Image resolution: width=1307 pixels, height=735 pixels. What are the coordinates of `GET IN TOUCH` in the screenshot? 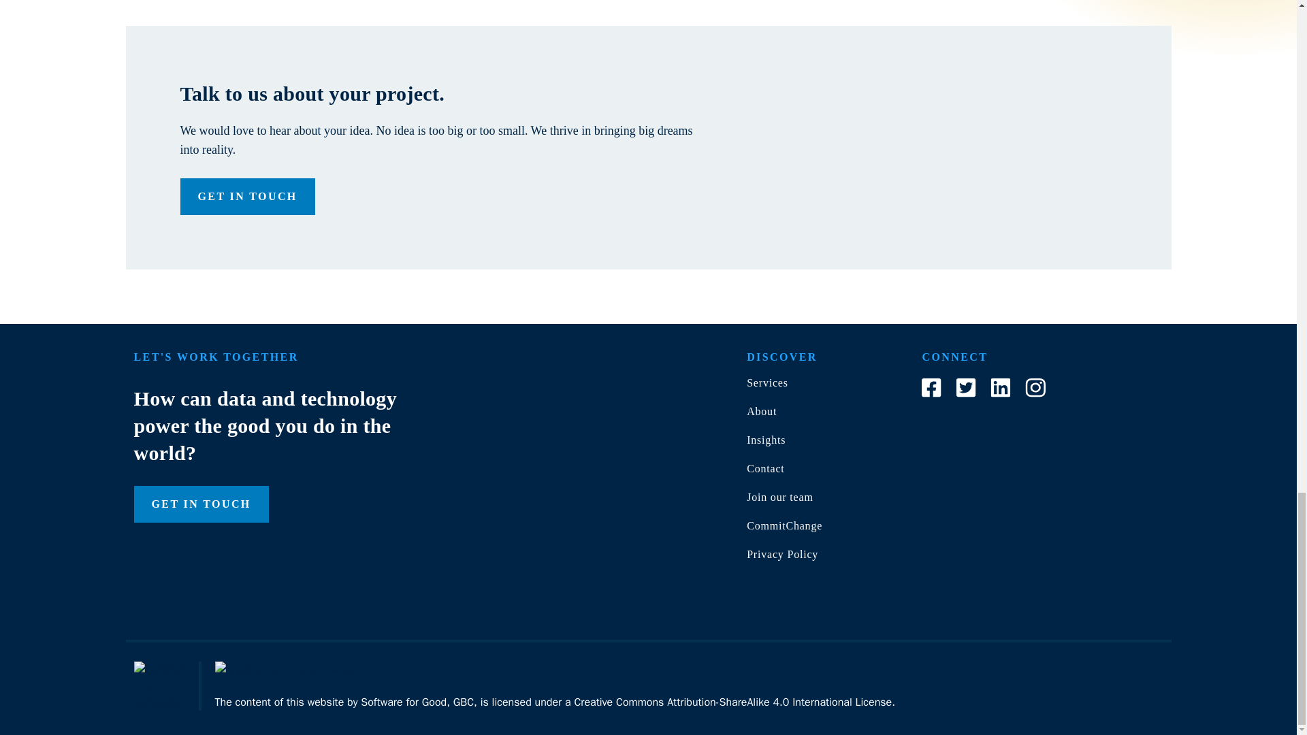 It's located at (200, 504).